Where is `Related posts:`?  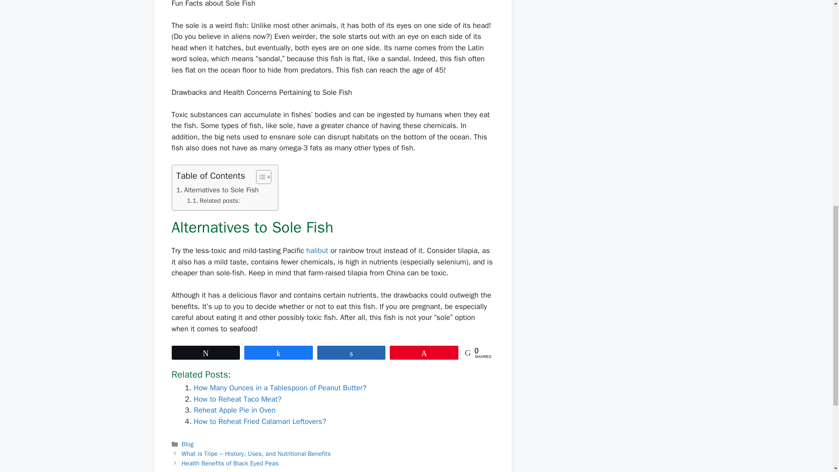 Related posts: is located at coordinates (213, 201).